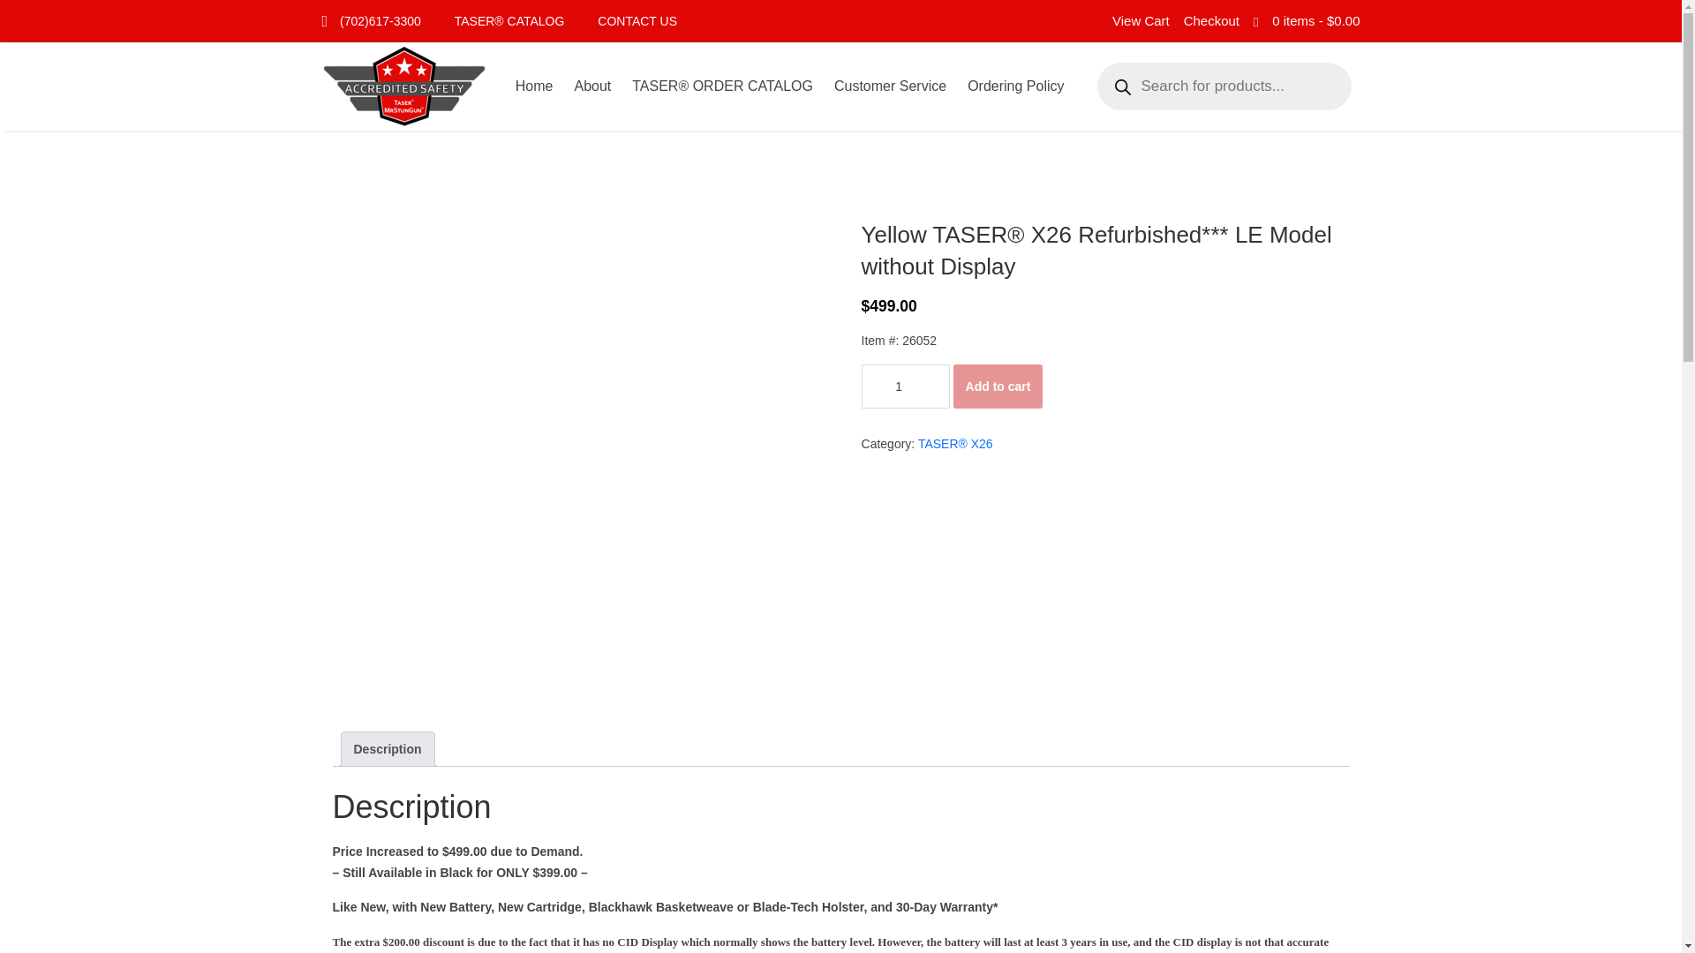 Image resolution: width=1695 pixels, height=953 pixels. Describe the element at coordinates (1015, 86) in the screenshot. I see `Ordering Policy` at that location.